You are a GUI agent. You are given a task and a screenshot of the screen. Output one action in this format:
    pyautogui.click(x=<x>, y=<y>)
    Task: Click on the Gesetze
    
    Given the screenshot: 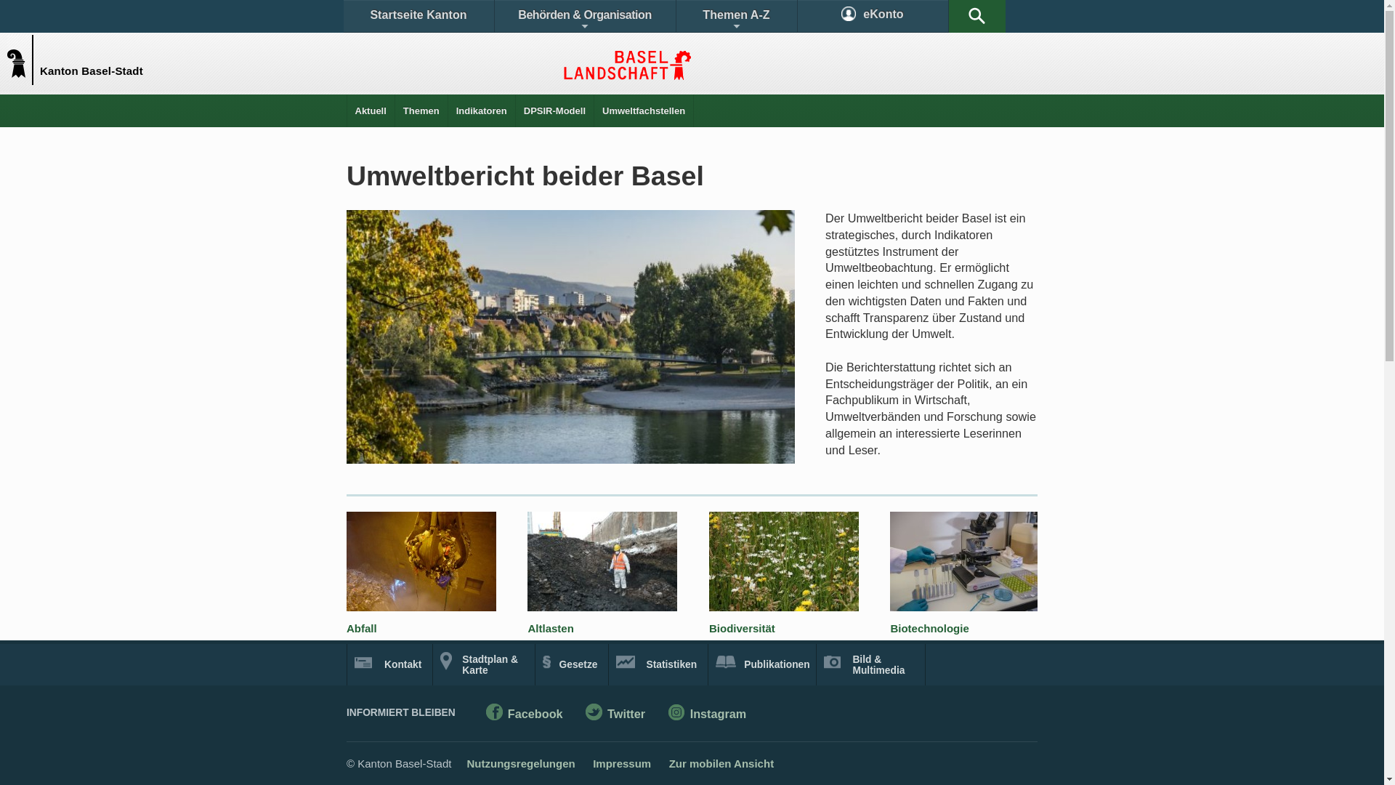 What is the action you would take?
    pyautogui.click(x=573, y=664)
    